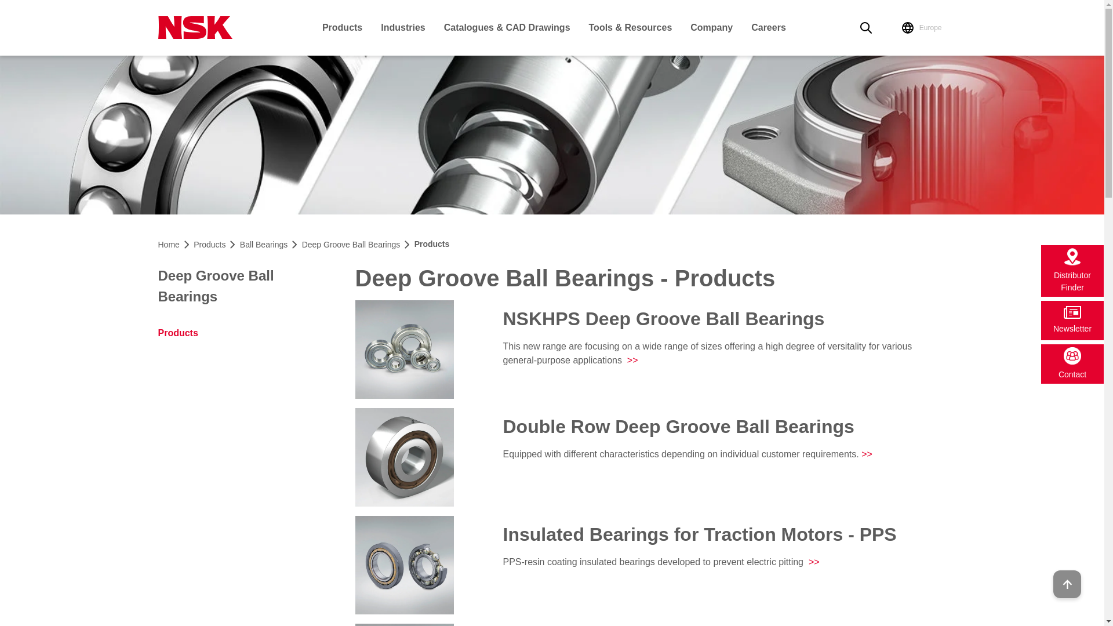 This screenshot has width=1113, height=626. What do you see at coordinates (403, 457) in the screenshot?
I see `Deep Groove Ball Bearing, Double Row, Plastic Cage` at bounding box center [403, 457].